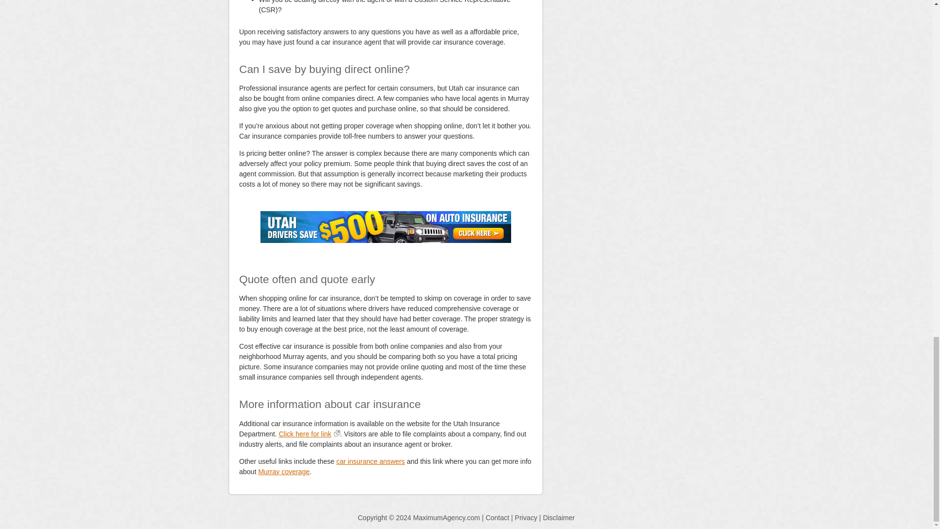  What do you see at coordinates (559, 517) in the screenshot?
I see `Disclaimer` at bounding box center [559, 517].